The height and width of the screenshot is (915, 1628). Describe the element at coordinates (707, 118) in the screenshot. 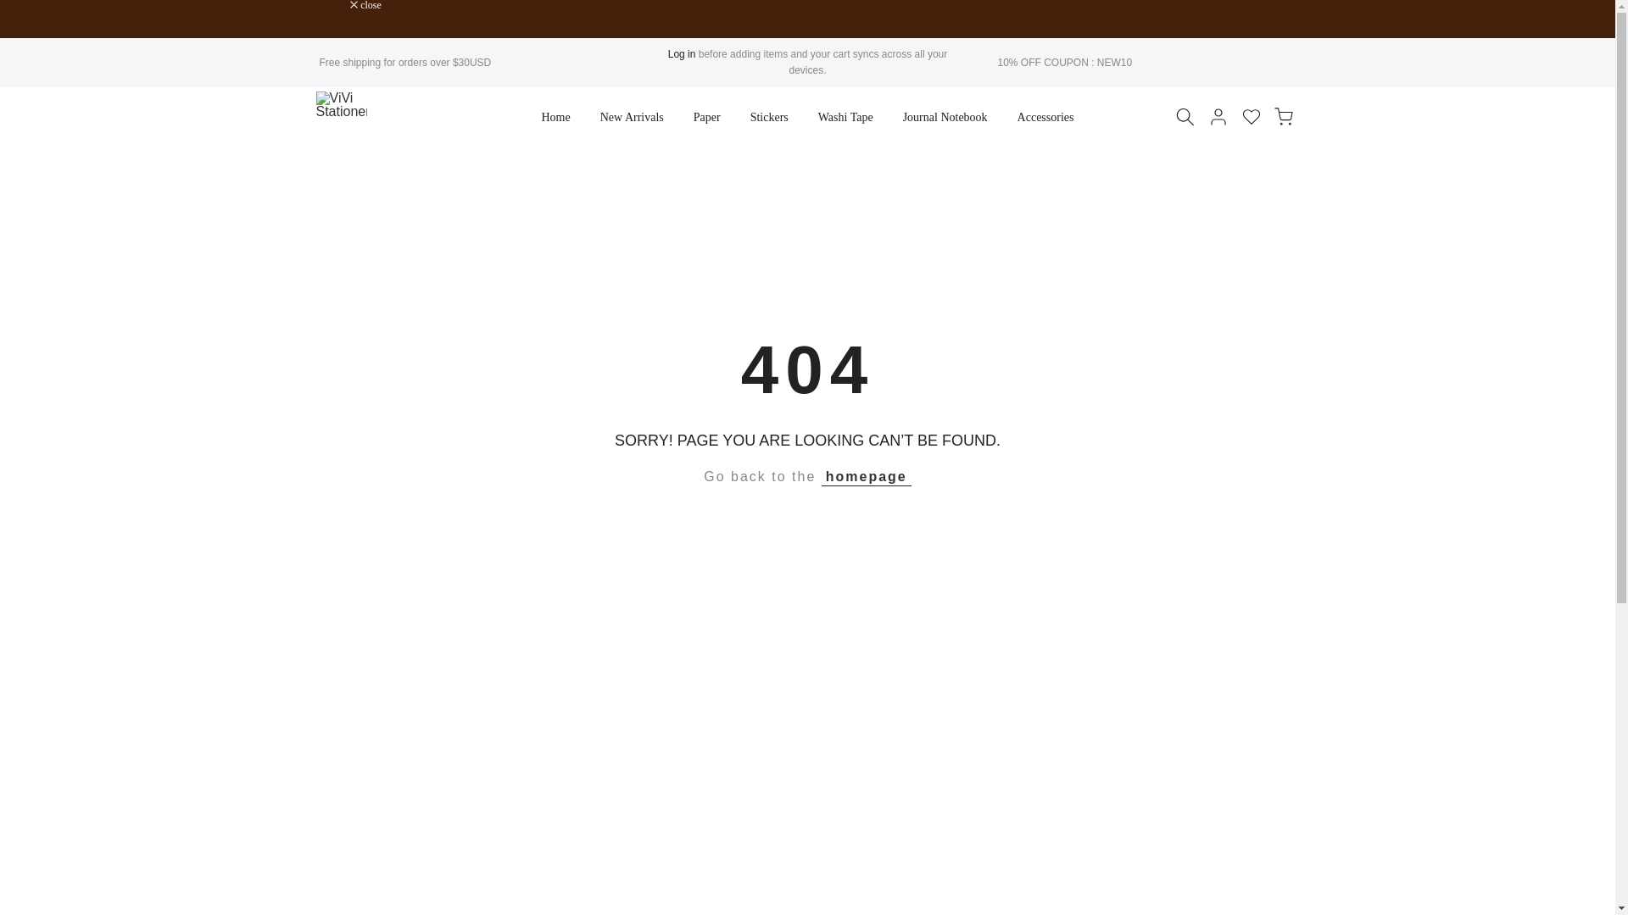

I see `Paper` at that location.